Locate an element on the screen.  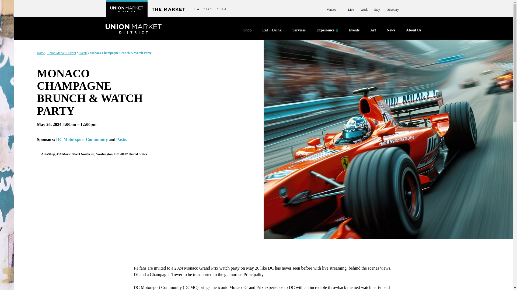
Work is located at coordinates (364, 9).